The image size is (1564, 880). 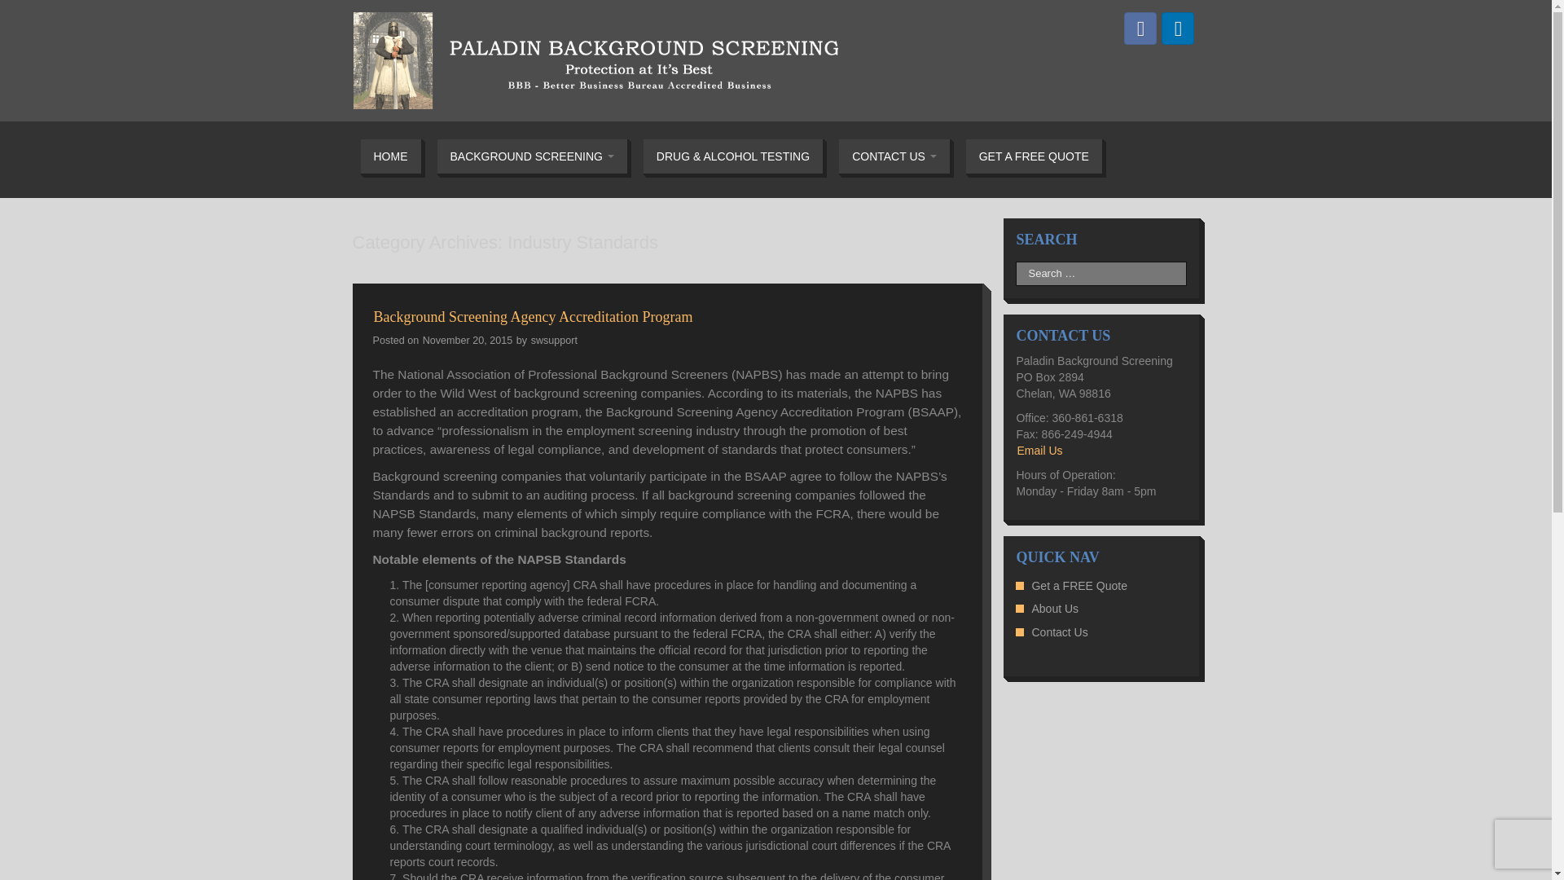 What do you see at coordinates (469, 340) in the screenshot?
I see `12:04 am` at bounding box center [469, 340].